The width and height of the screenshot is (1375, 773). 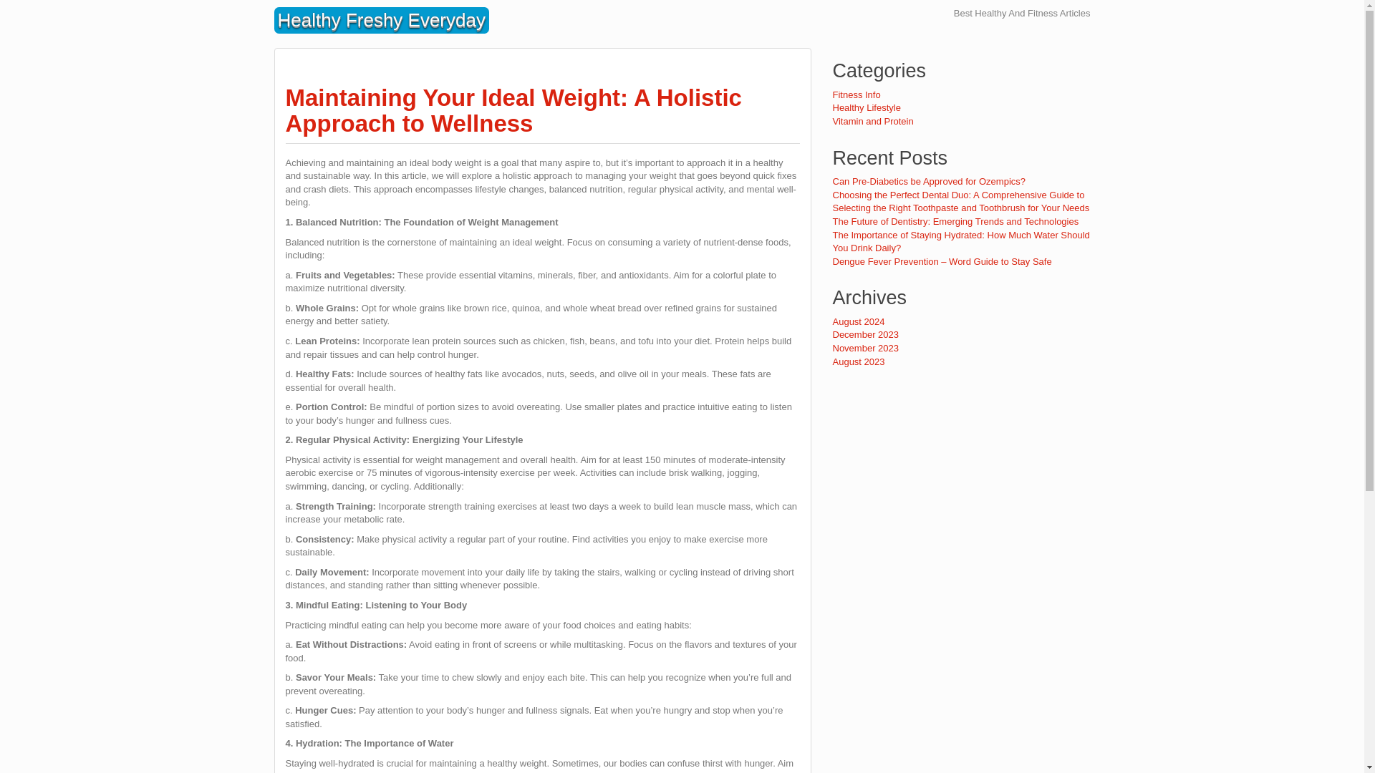 I want to click on Vitamin and Protein, so click(x=872, y=122).